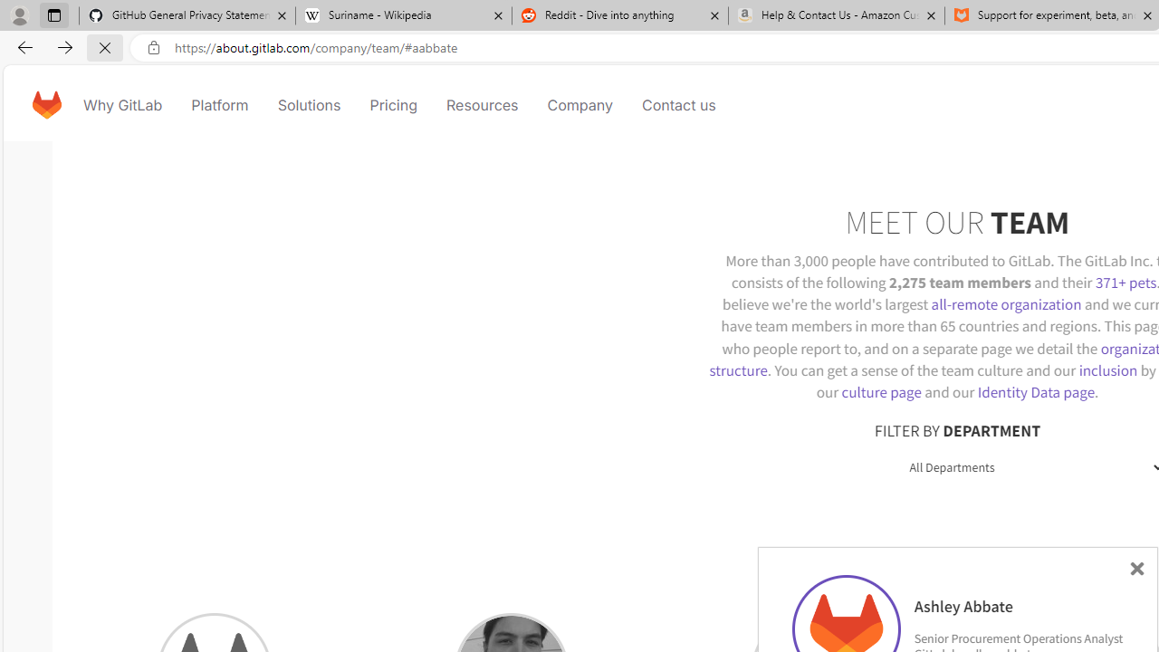 The width and height of the screenshot is (1159, 652). Describe the element at coordinates (1125, 283) in the screenshot. I see `371+ pets` at that location.